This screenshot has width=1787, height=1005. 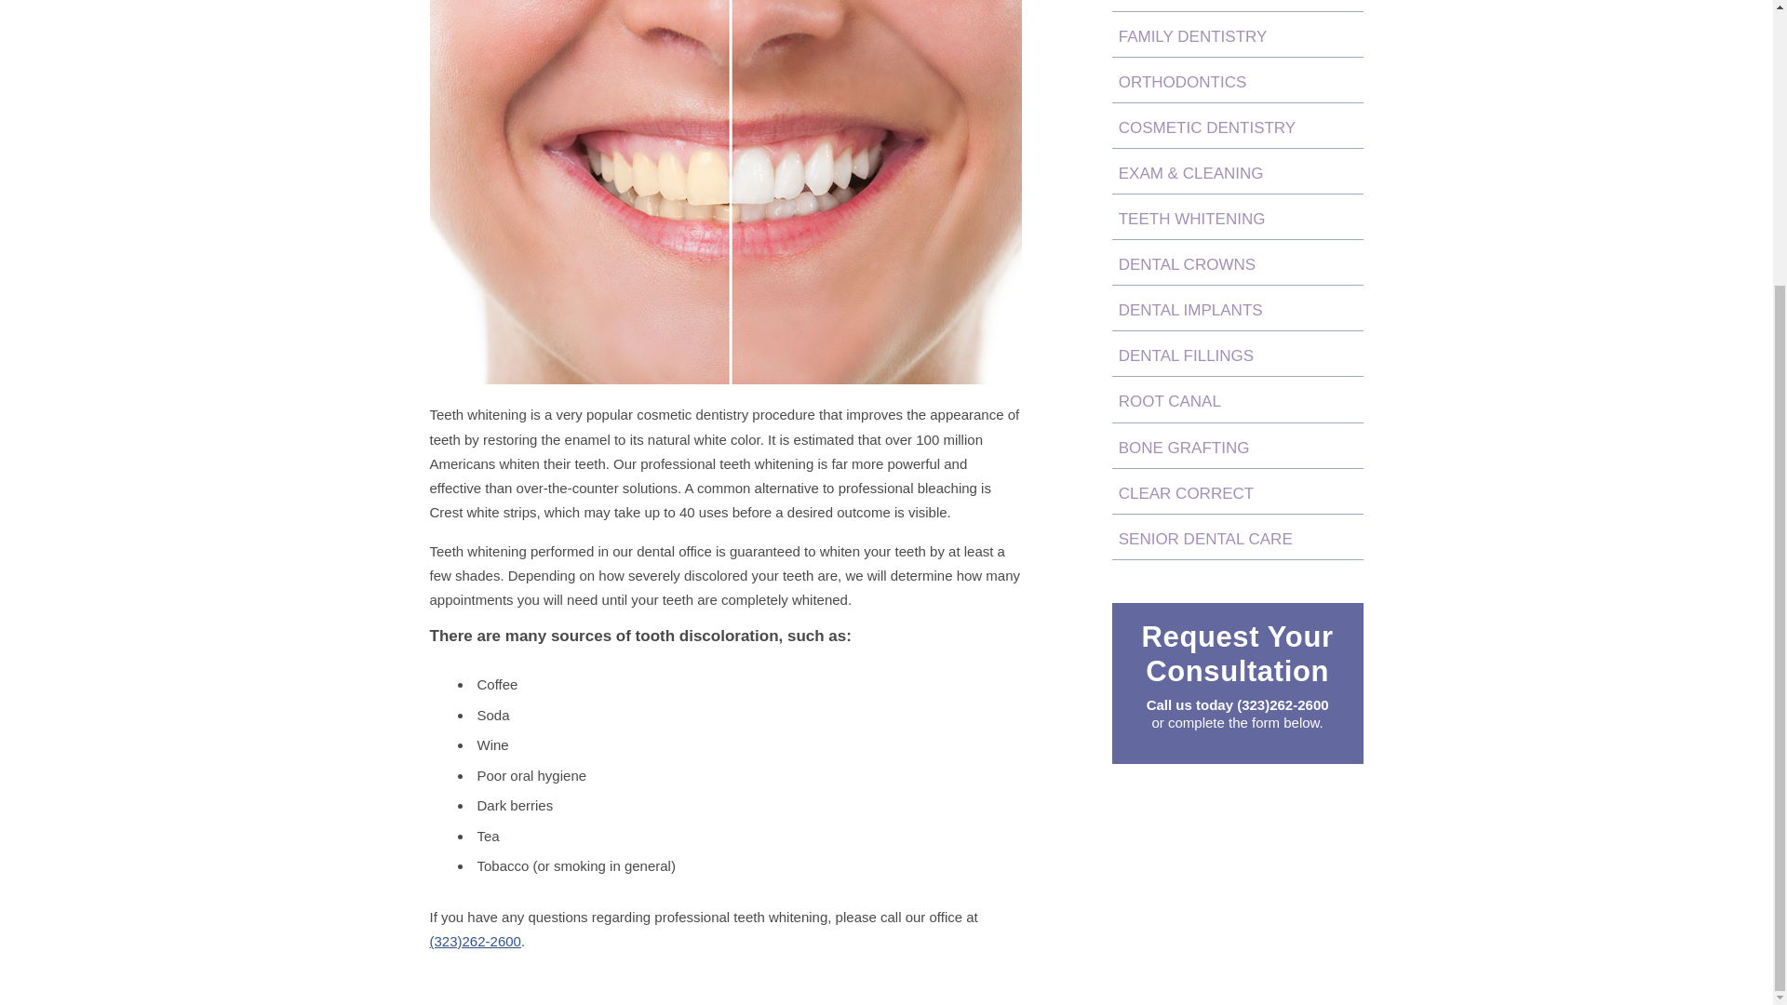 What do you see at coordinates (1237, 398) in the screenshot?
I see `ROOT CANAL` at bounding box center [1237, 398].